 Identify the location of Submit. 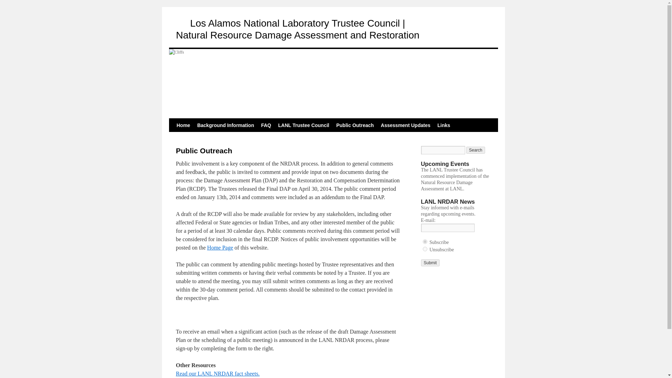
(430, 262).